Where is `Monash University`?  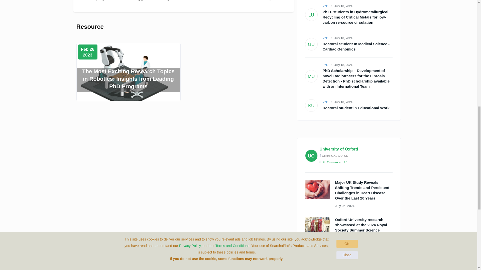
Monash University is located at coordinates (326, 65).